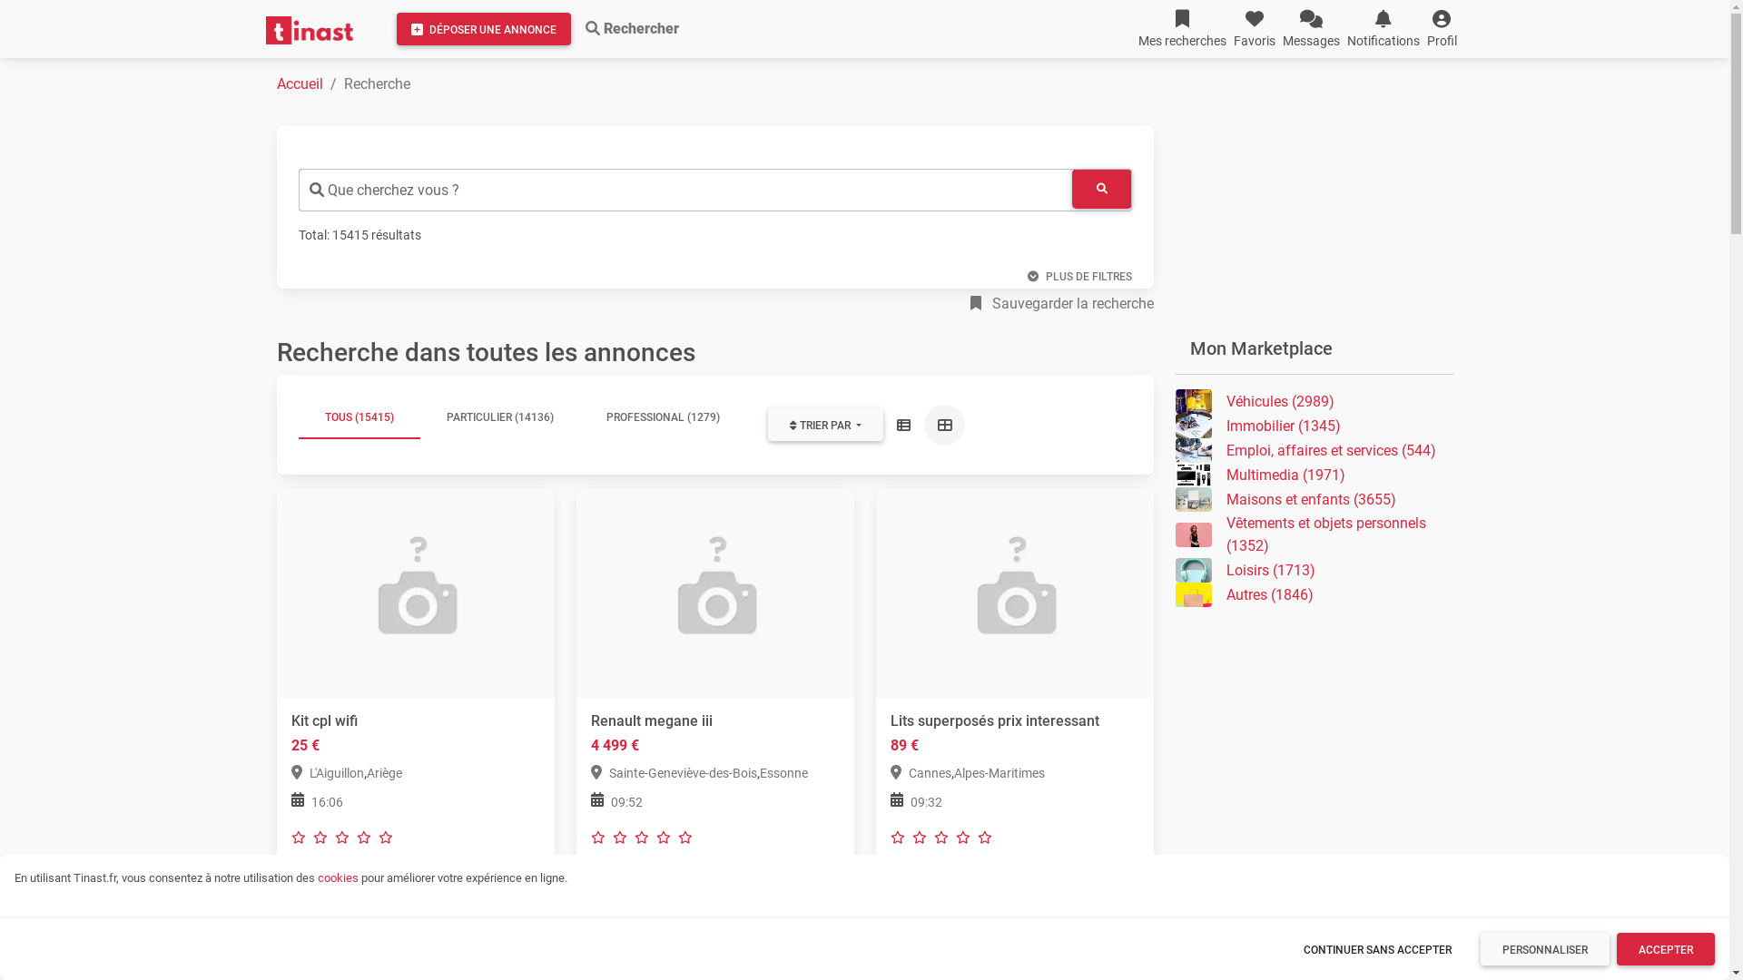  Describe the element at coordinates (783, 773) in the screenshot. I see `Essonne` at that location.